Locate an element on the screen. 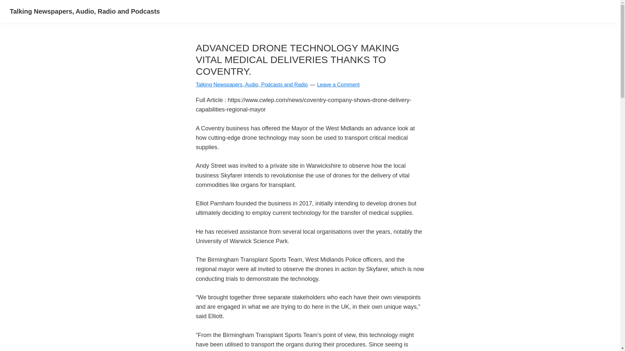  Talking Newspapers, Audio, Radio and Podcasts is located at coordinates (85, 11).